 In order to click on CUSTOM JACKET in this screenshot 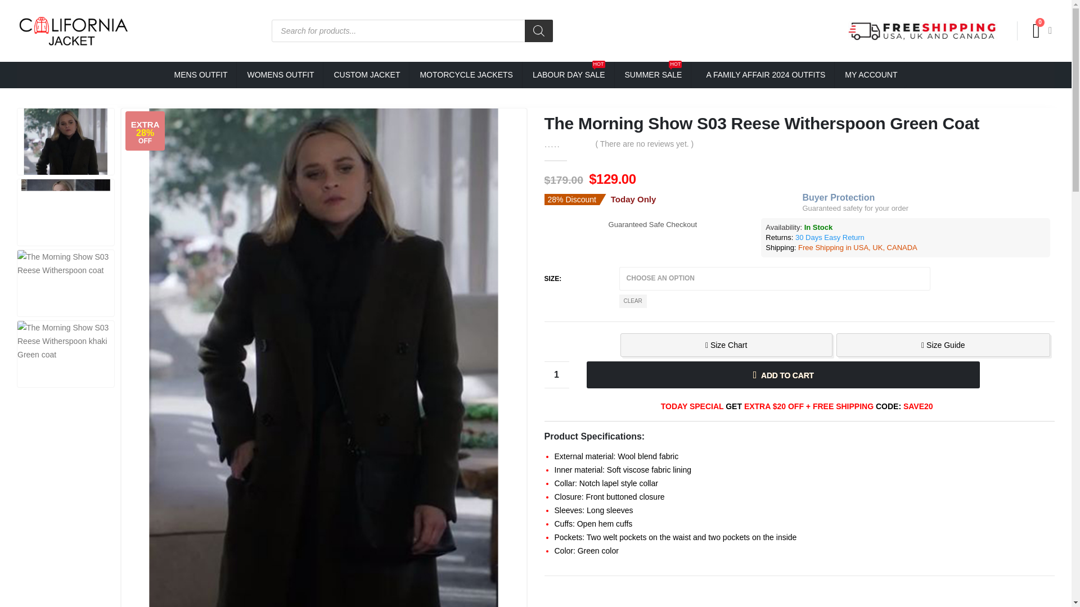, I will do `click(367, 75)`.